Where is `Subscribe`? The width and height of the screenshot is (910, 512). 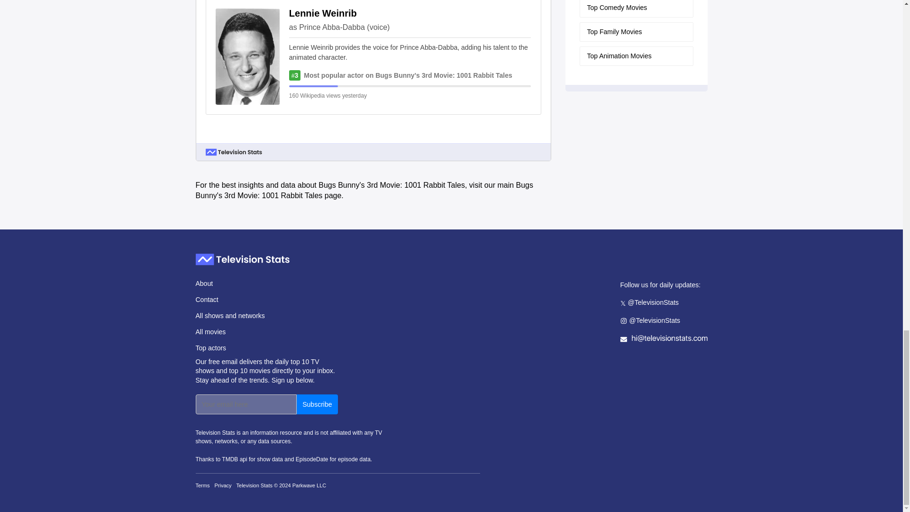
Subscribe is located at coordinates (317, 404).